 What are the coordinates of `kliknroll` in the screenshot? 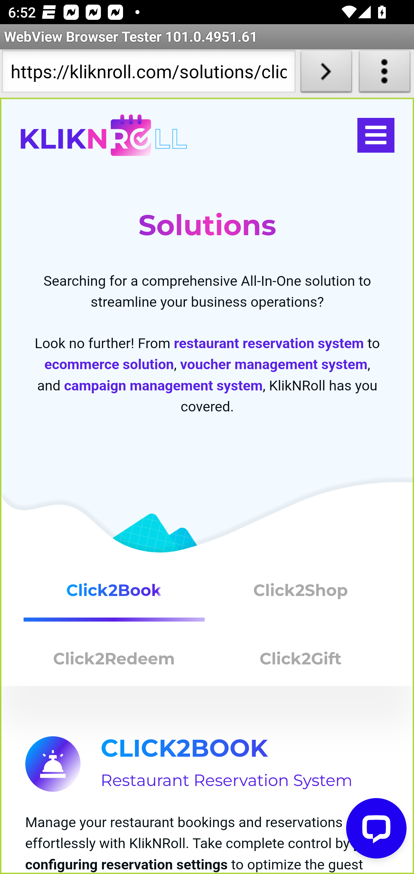 It's located at (103, 135).